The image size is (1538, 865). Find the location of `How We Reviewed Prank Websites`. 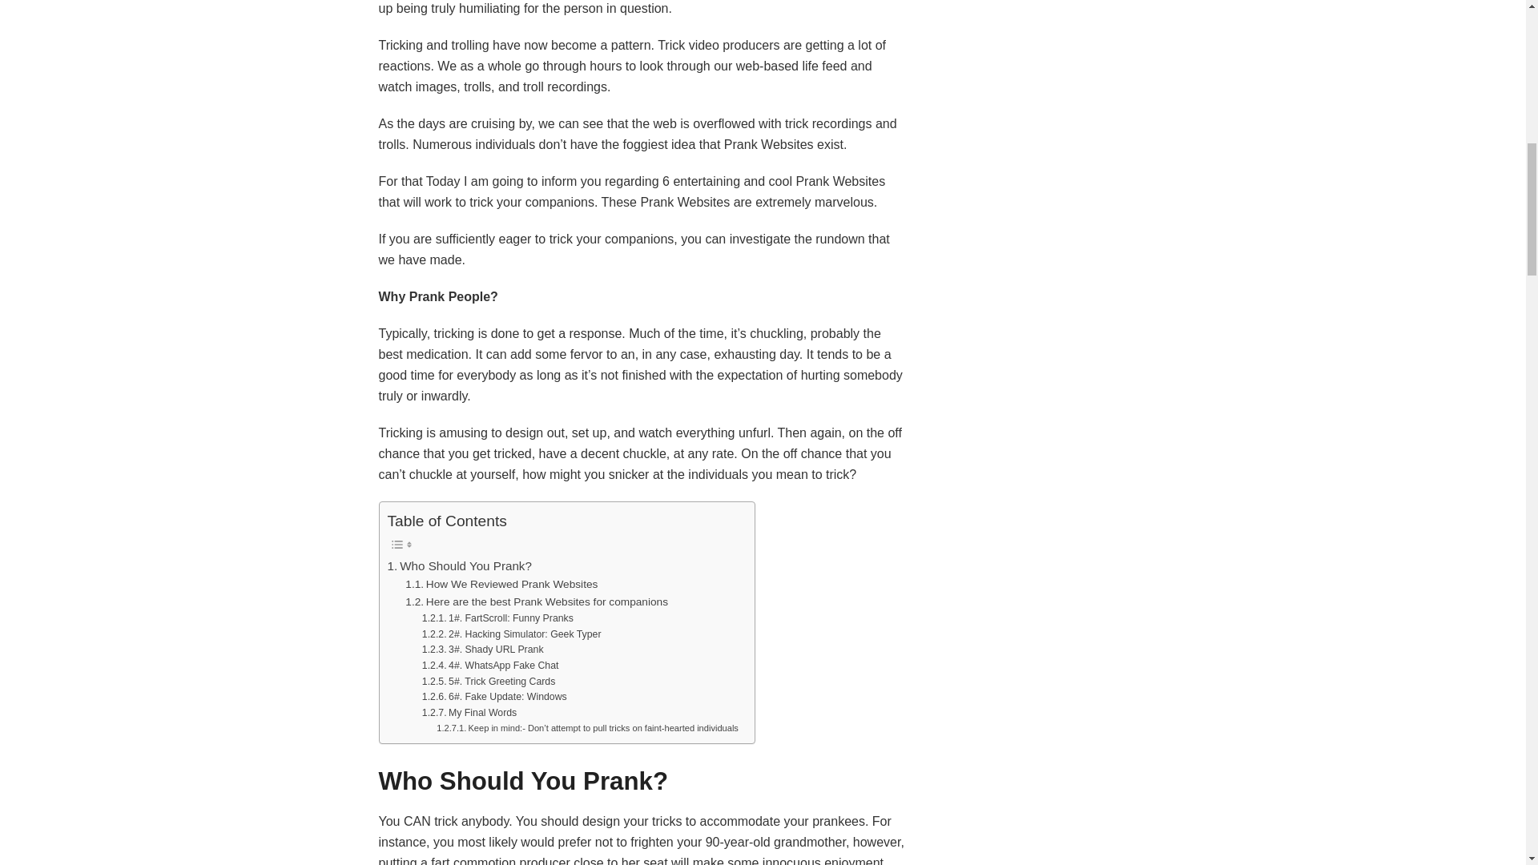

How We Reviewed Prank Websites is located at coordinates (501, 585).